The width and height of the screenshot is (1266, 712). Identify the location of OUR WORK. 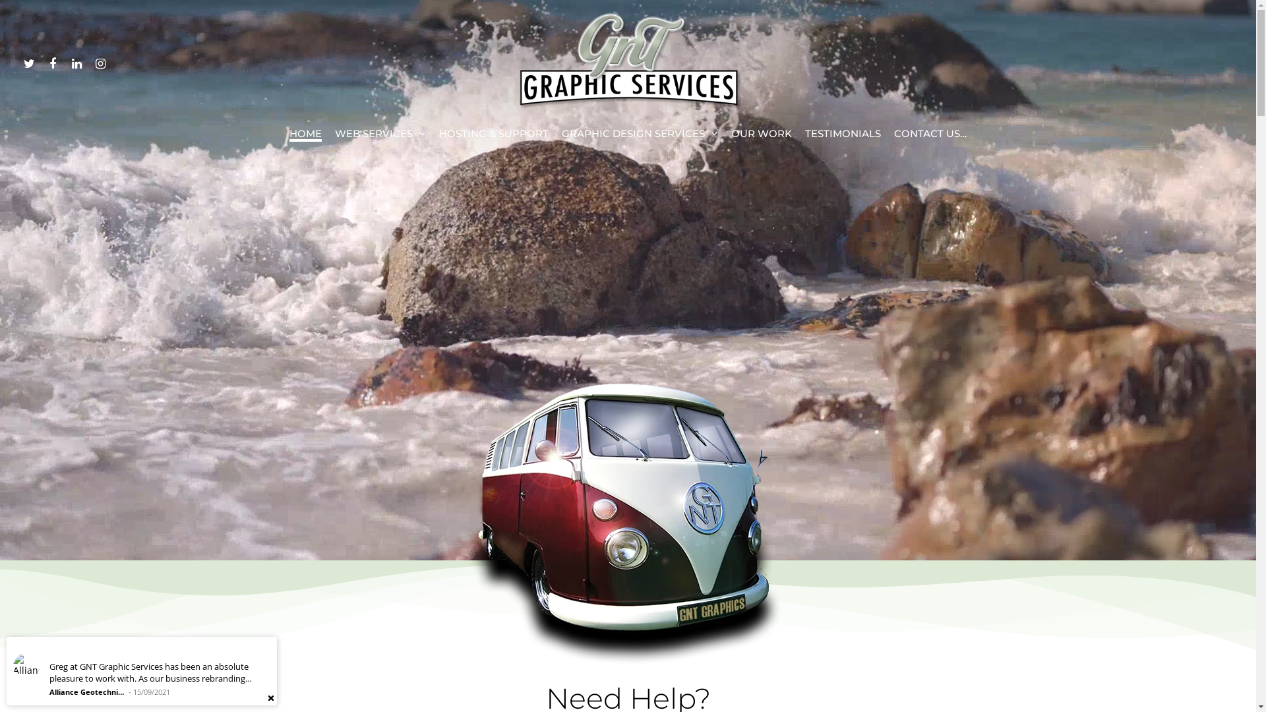
(737, 555).